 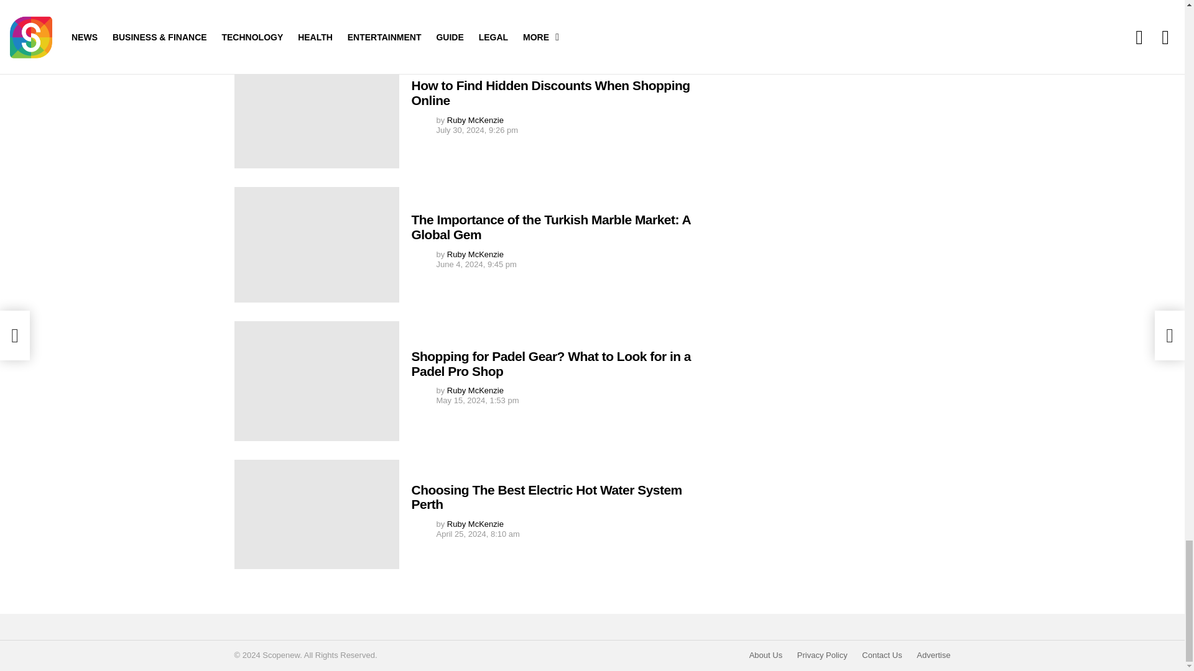 What do you see at coordinates (340, 32) in the screenshot?
I see `SHOPPING` at bounding box center [340, 32].